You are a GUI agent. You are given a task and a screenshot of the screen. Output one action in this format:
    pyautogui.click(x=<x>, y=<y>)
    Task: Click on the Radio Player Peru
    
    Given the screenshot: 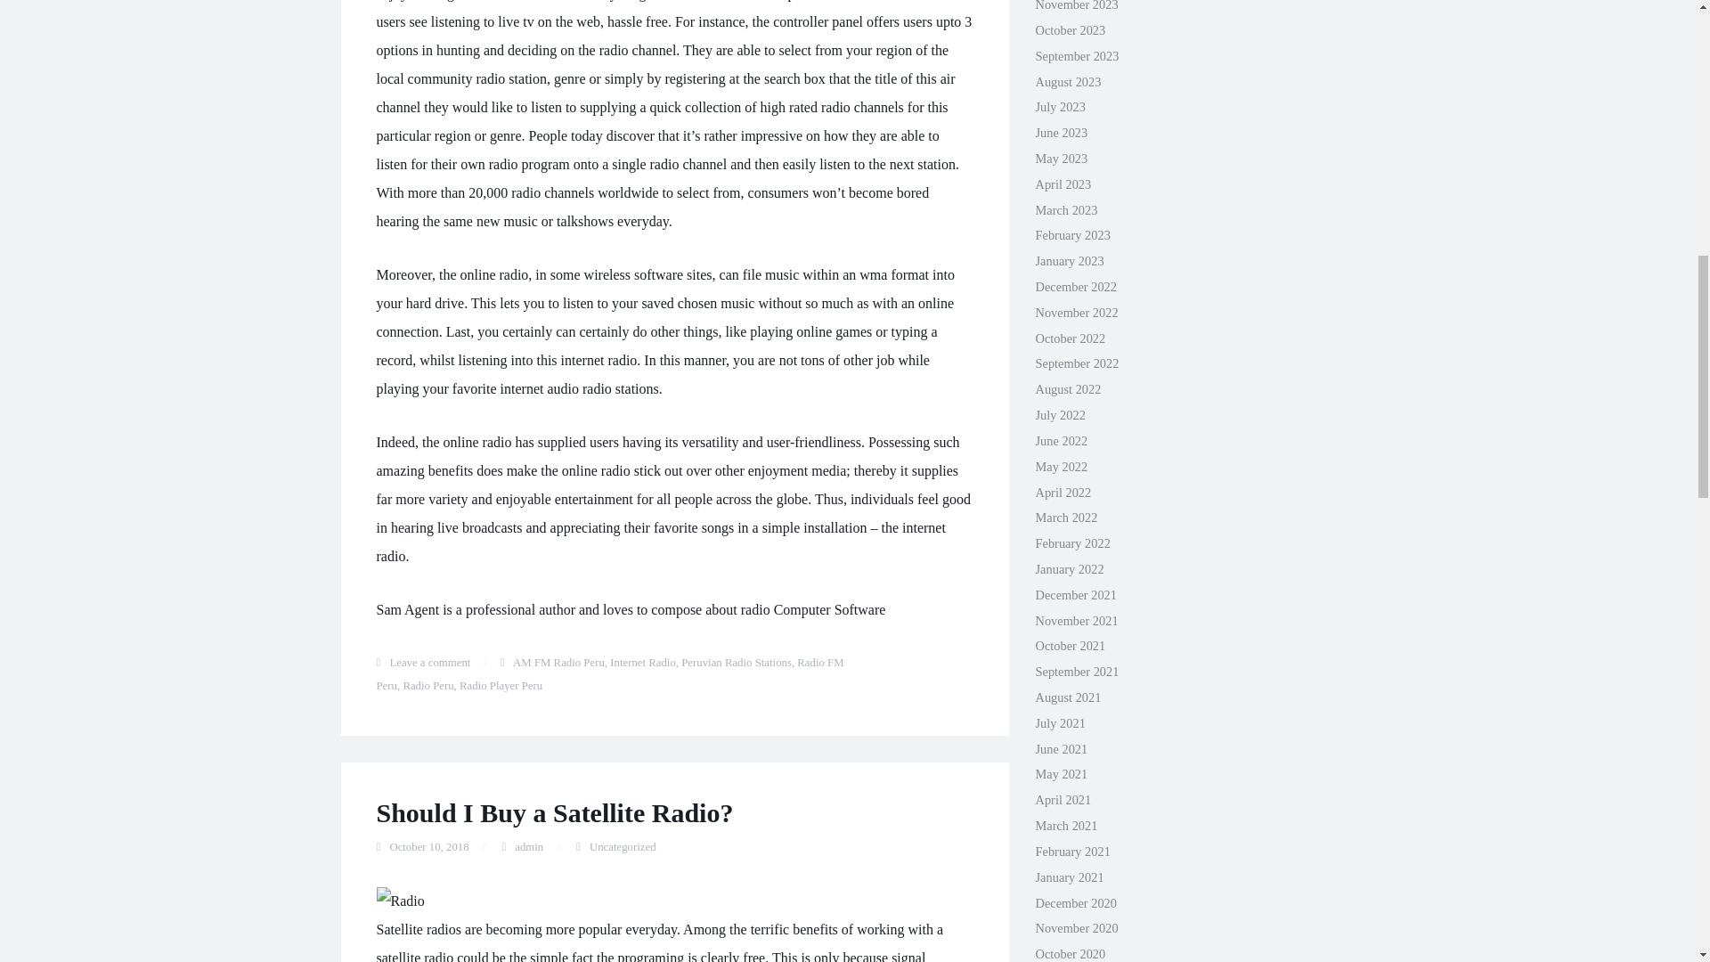 What is the action you would take?
    pyautogui.click(x=501, y=685)
    